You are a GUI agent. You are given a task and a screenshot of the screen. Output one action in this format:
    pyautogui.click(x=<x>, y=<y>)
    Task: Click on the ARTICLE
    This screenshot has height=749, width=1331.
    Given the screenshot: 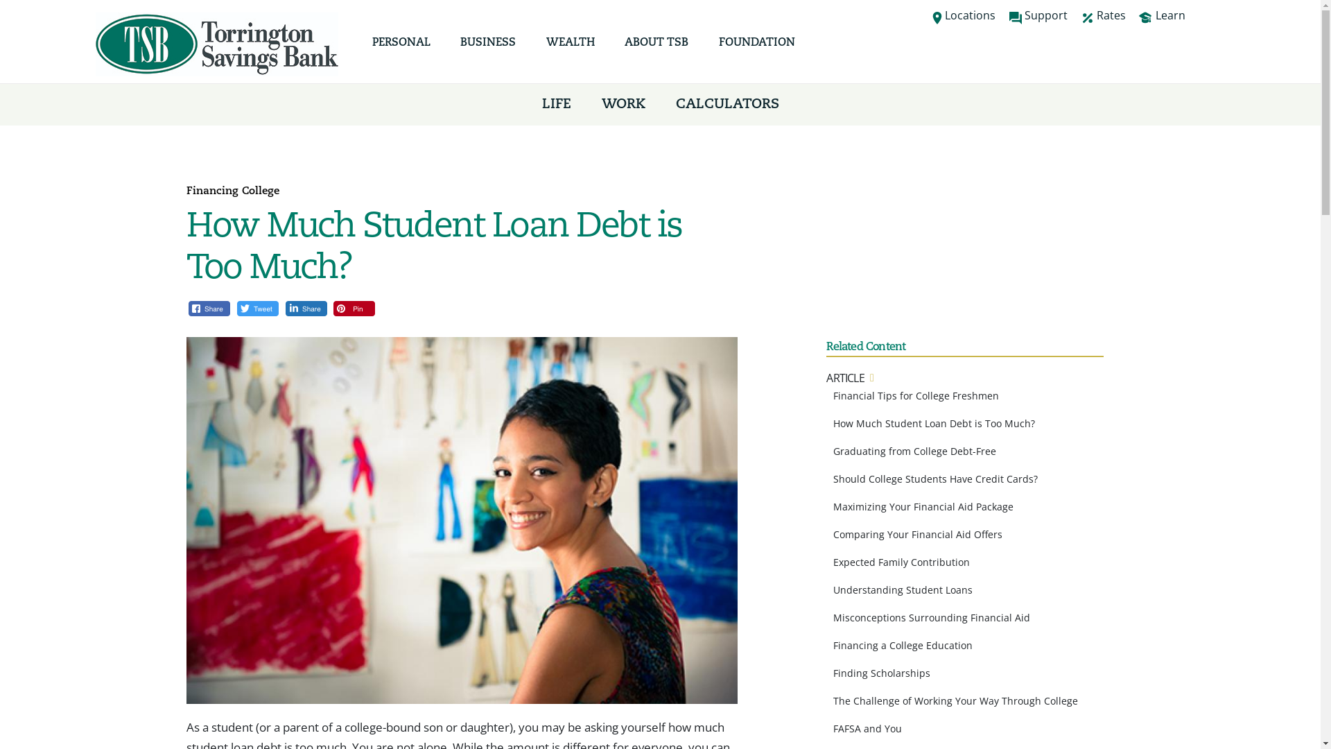 What is the action you would take?
    pyautogui.click(x=845, y=378)
    